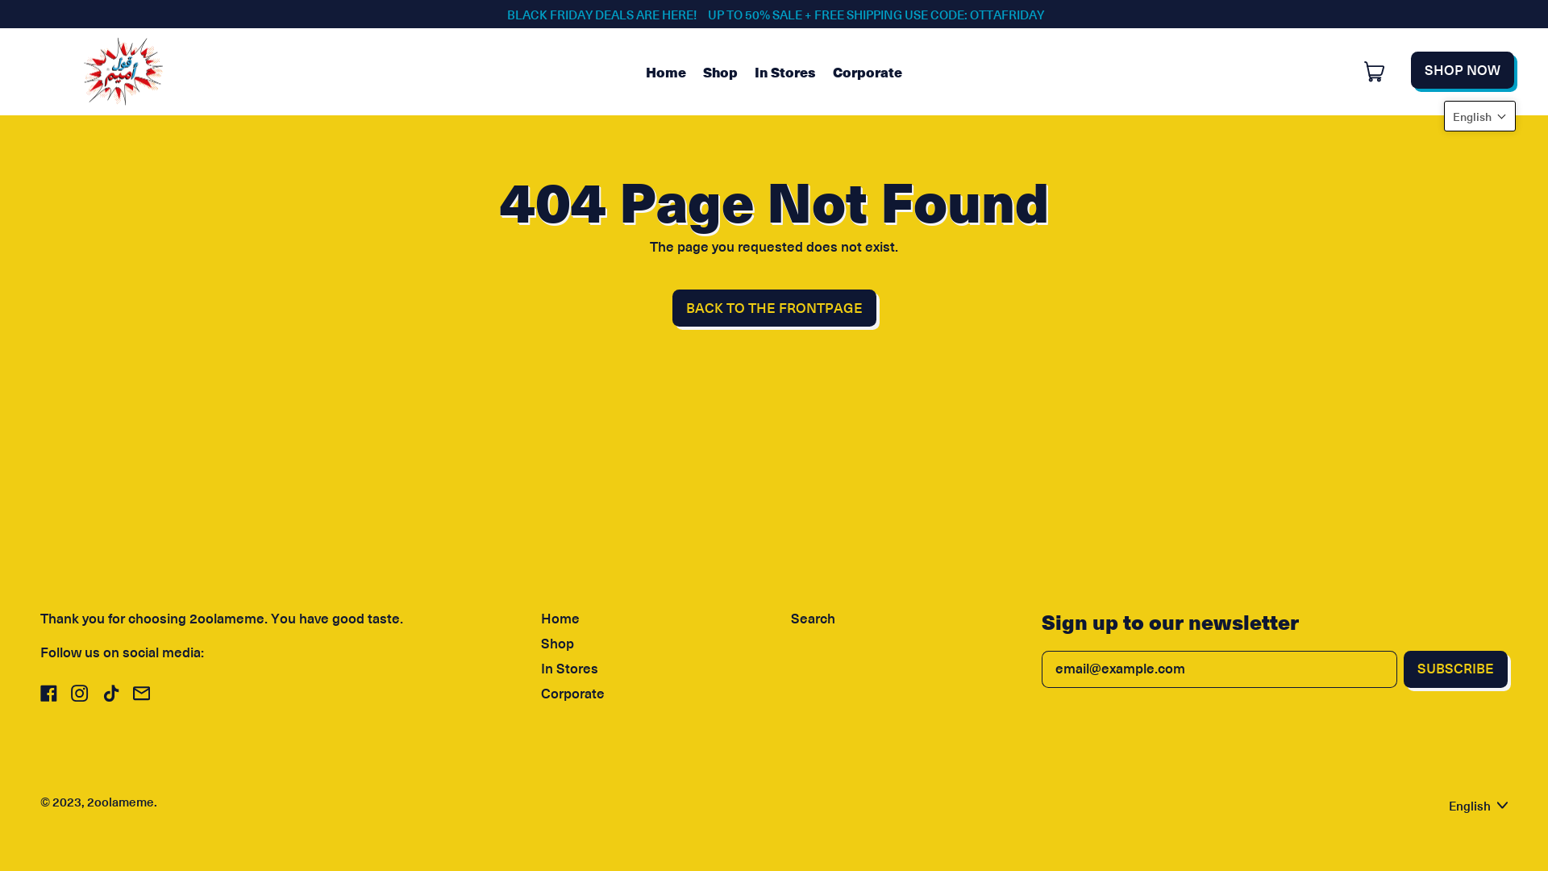 Image resolution: width=1548 pixels, height=871 pixels. I want to click on Email, so click(142, 697).